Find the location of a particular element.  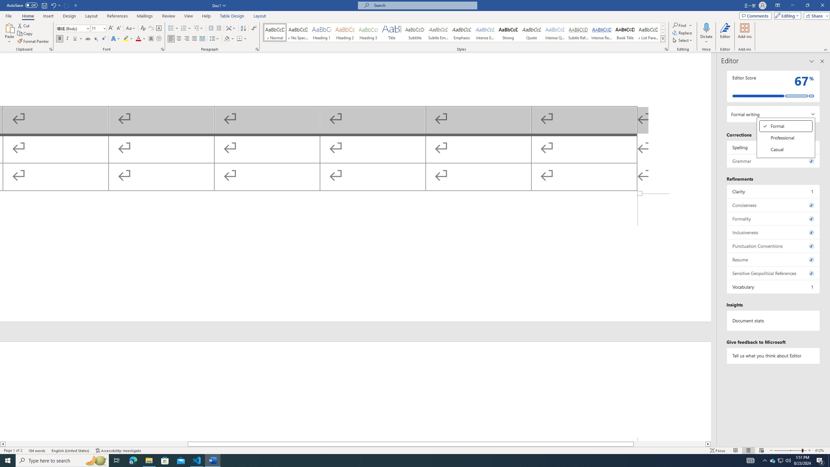

Task View is located at coordinates (117, 461).